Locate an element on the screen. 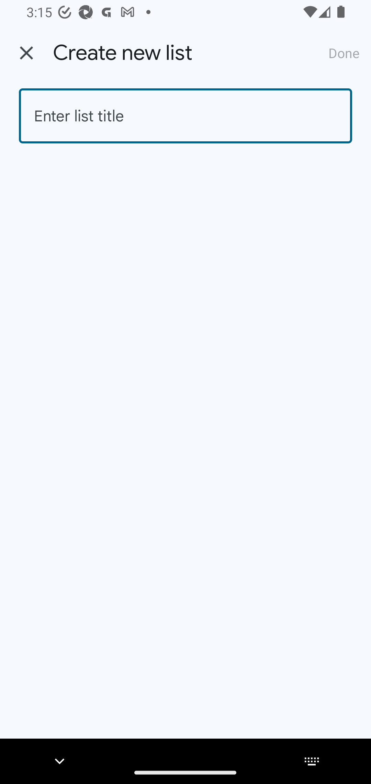 This screenshot has width=371, height=784. Back is located at coordinates (26, 53).